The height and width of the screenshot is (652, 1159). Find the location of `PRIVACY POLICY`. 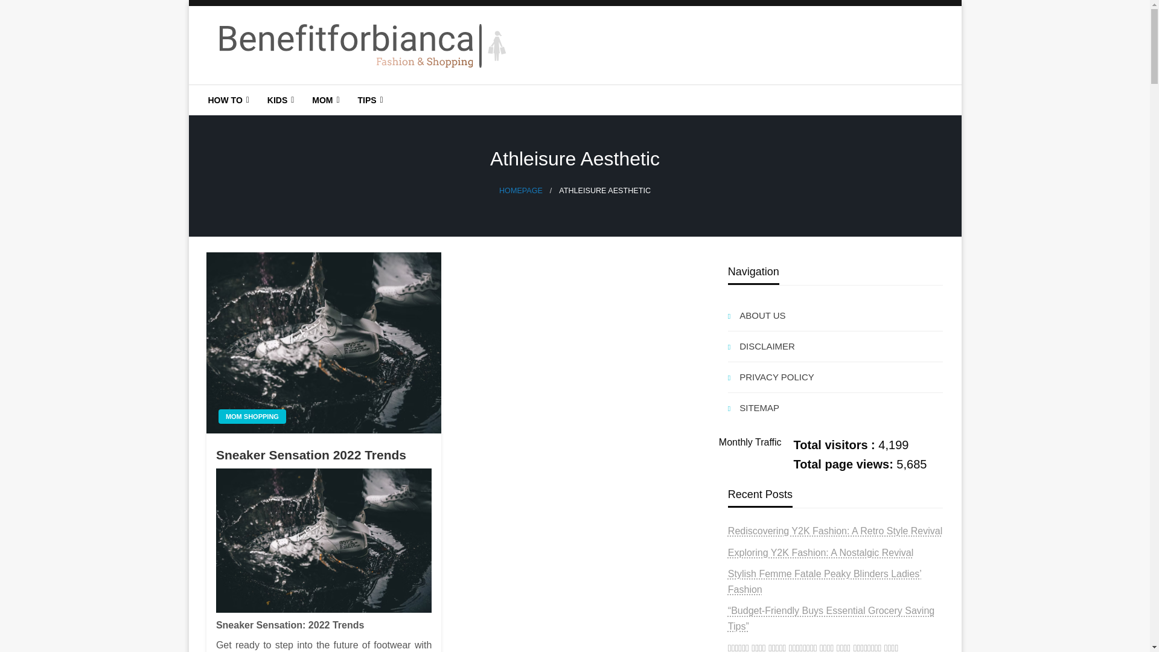

PRIVACY POLICY is located at coordinates (835, 377).